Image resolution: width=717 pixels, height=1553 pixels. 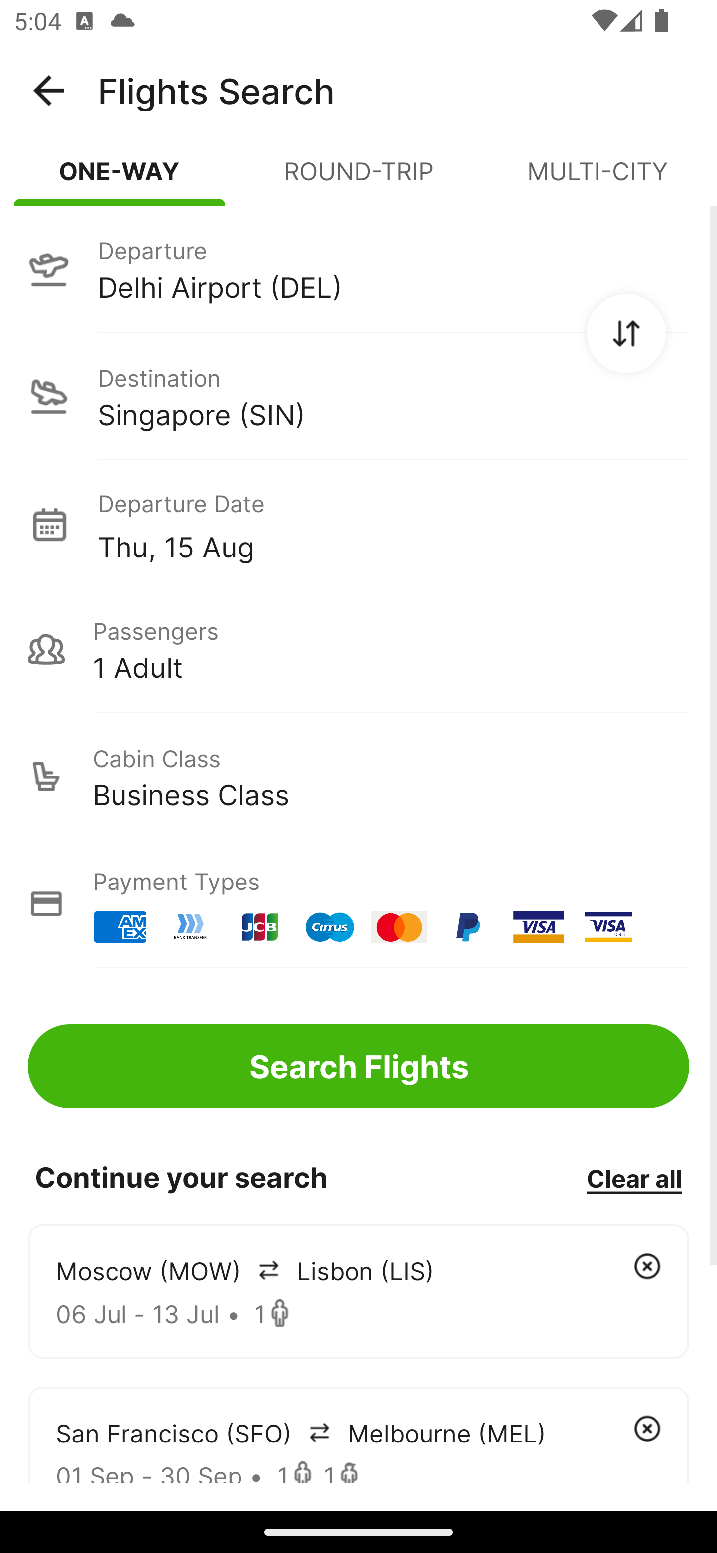 I want to click on MULTI-CITY, so click(x=597, y=179).